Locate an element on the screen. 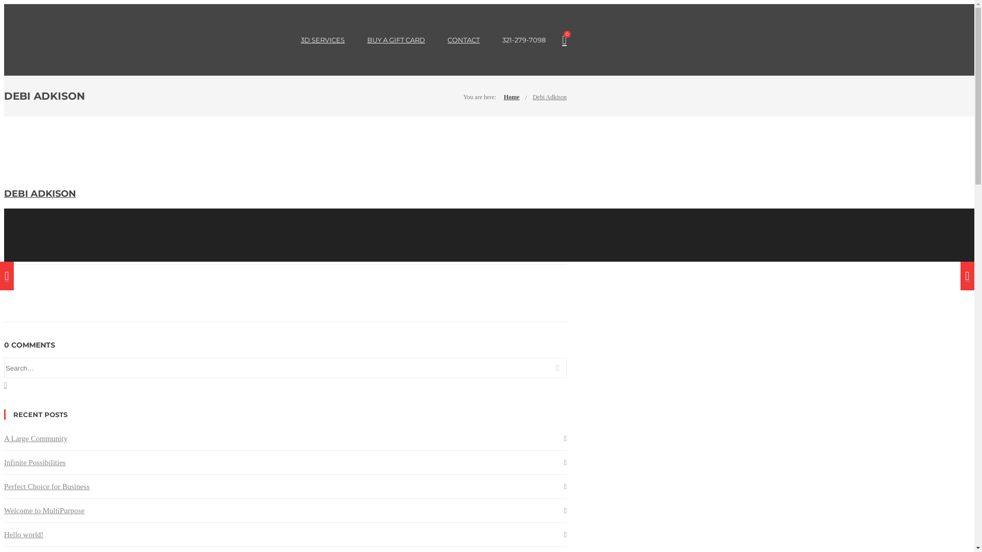  3D SERVICES is located at coordinates (323, 40).